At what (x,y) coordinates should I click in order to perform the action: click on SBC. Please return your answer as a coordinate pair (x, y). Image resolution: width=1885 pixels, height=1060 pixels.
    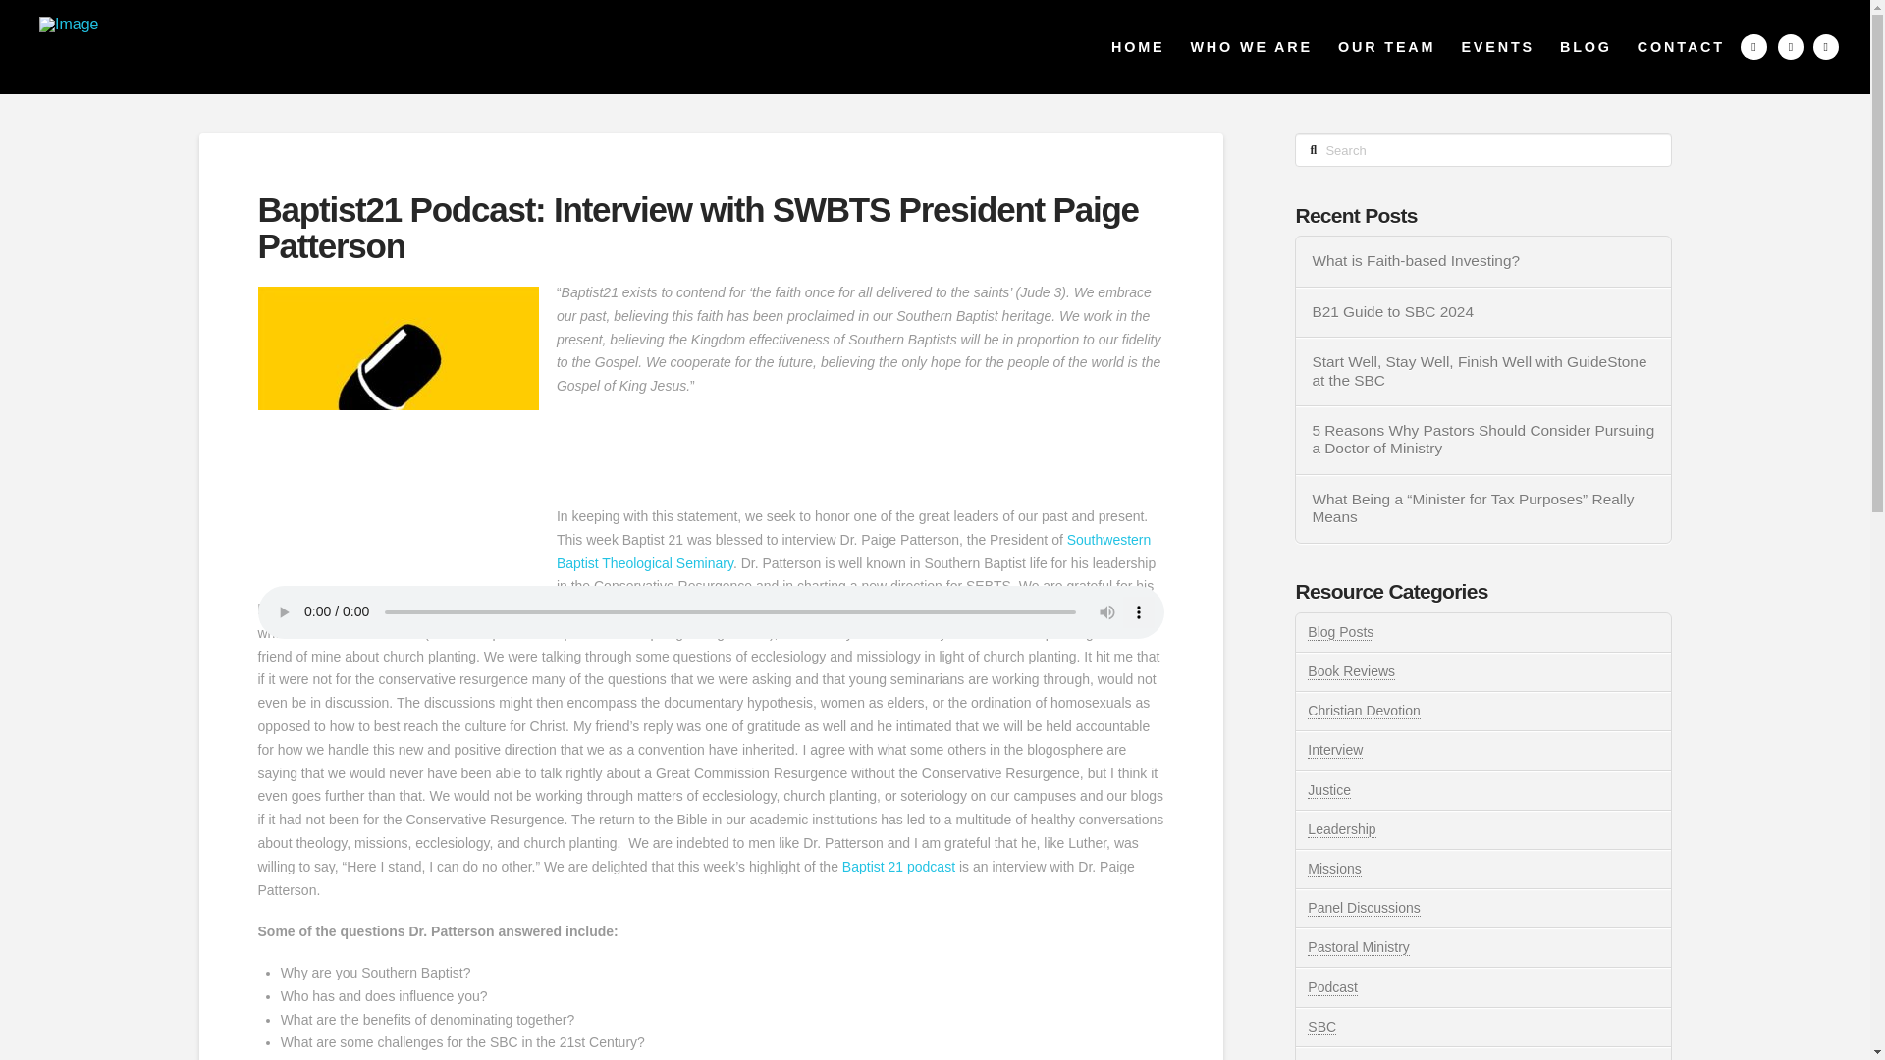
    Looking at the image, I should click on (1321, 1027).